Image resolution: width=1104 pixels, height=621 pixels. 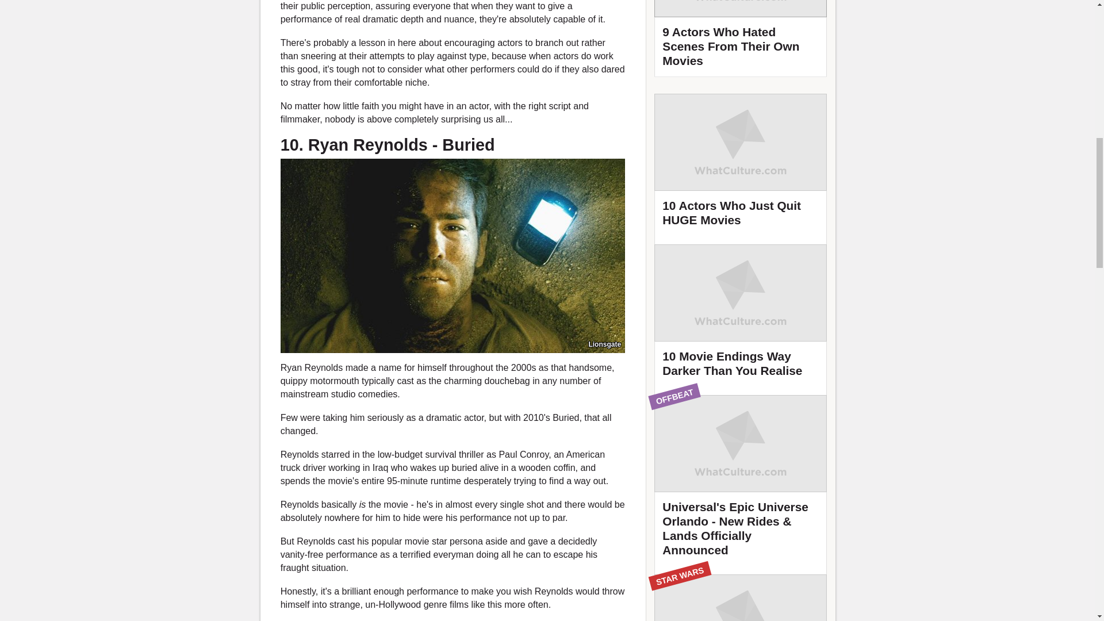 I want to click on 10 Actors Who Just Quit HUGE Movies, so click(x=741, y=165).